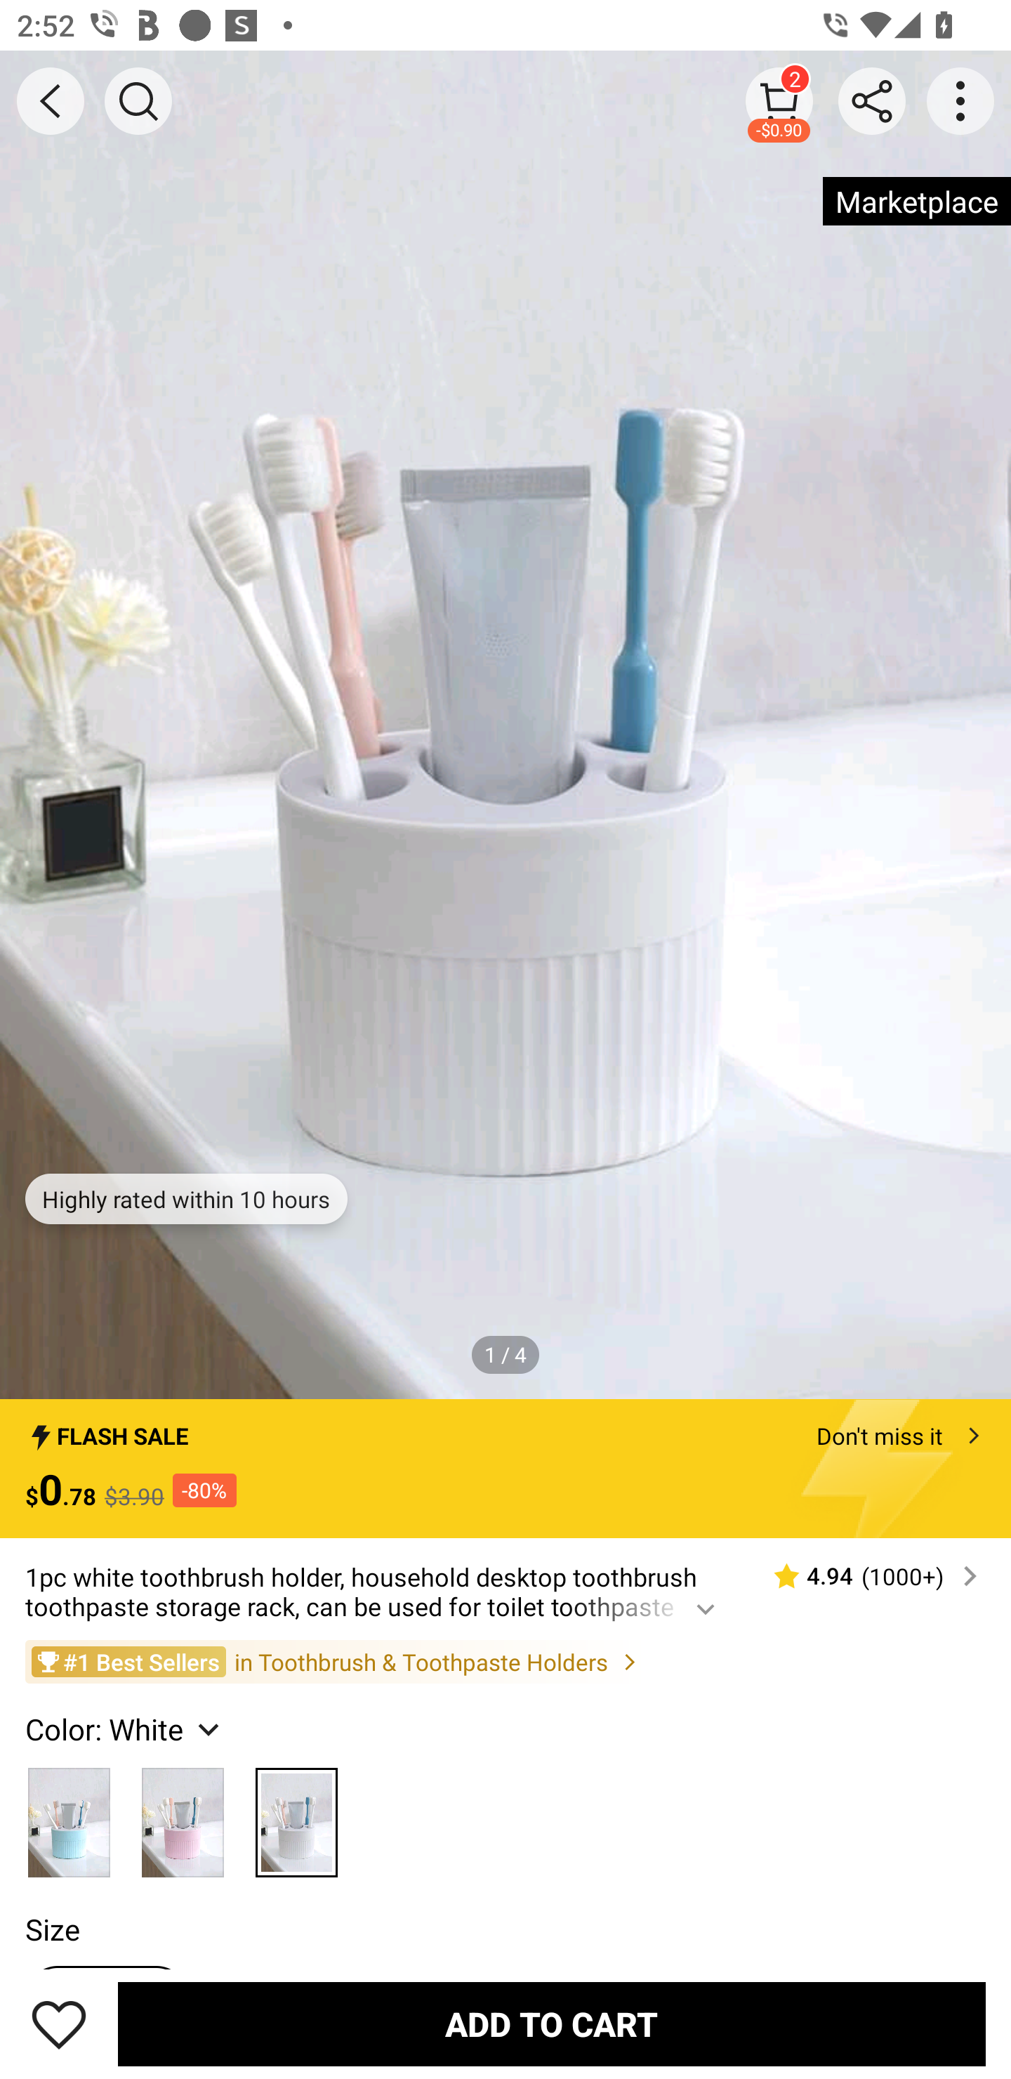  Describe the element at coordinates (779, 100) in the screenshot. I see `2 -$0.90` at that location.